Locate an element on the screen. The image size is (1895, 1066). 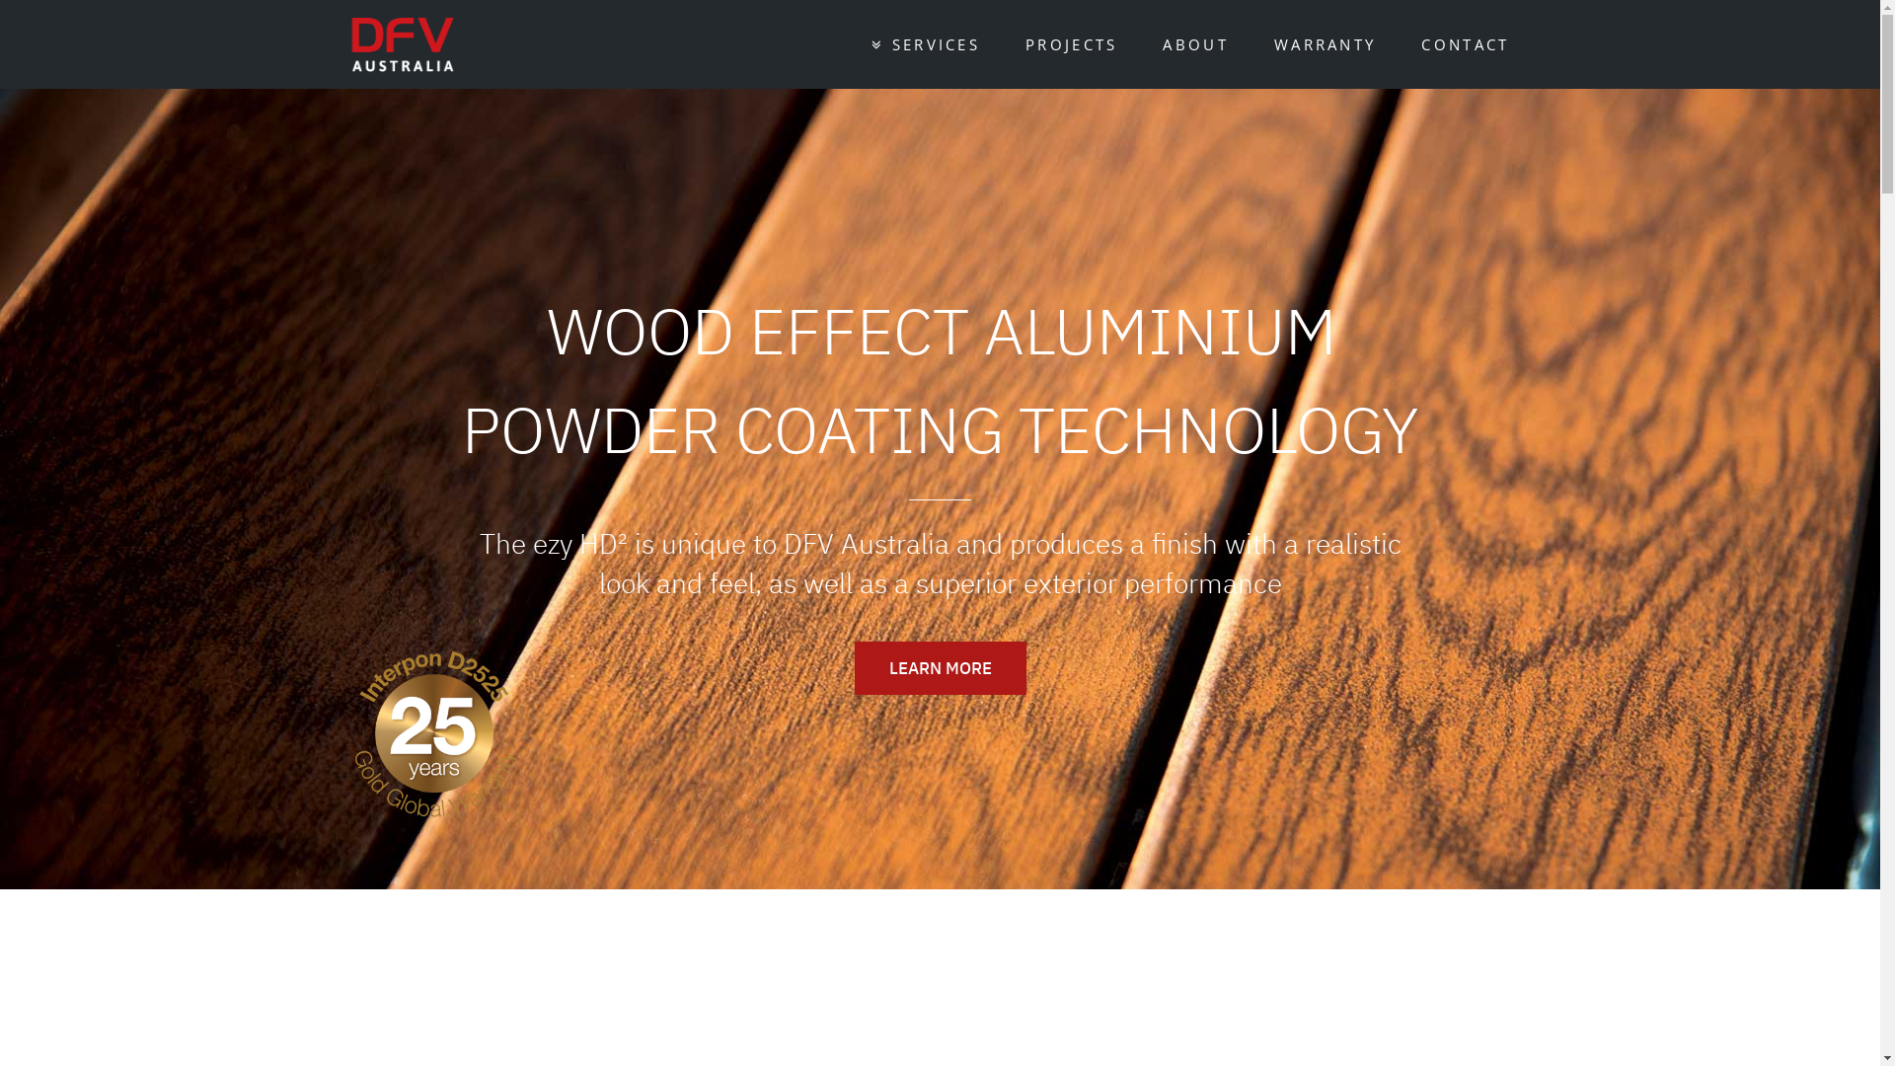
SERVICES is located at coordinates (926, 44).